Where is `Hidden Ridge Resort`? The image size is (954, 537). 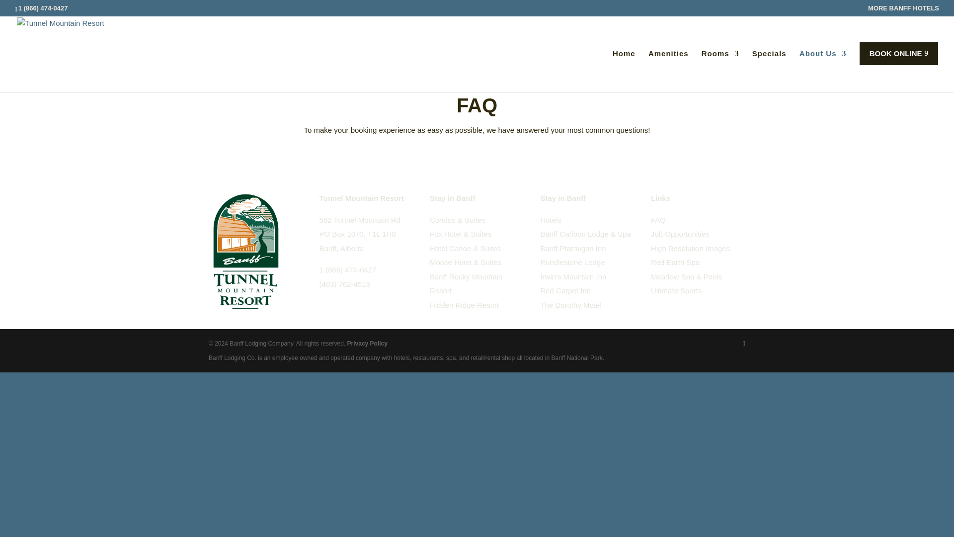 Hidden Ridge Resort is located at coordinates (464, 311).